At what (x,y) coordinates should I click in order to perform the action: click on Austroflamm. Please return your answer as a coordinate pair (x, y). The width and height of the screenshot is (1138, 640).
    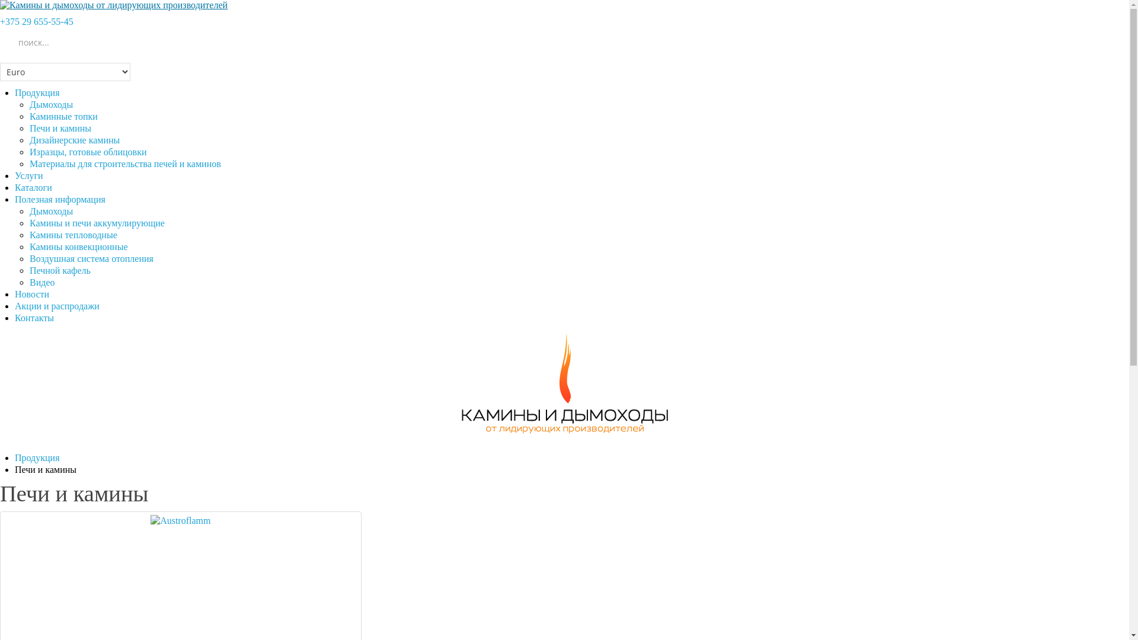
    Looking at the image, I should click on (180, 521).